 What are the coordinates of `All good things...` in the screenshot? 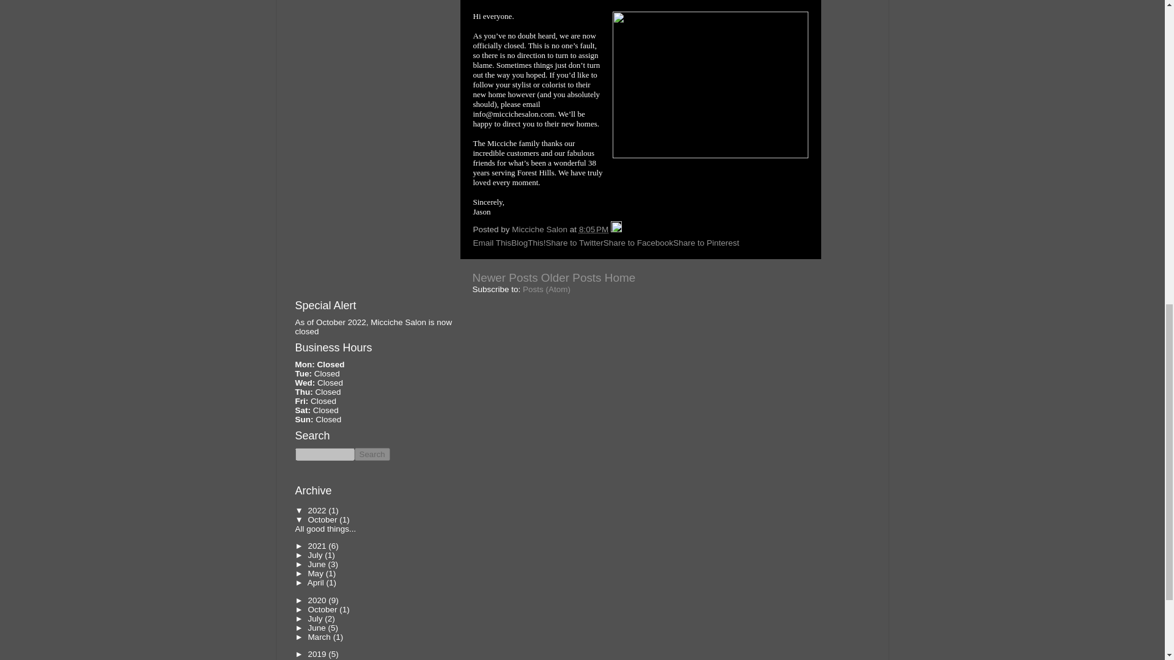 It's located at (325, 528).